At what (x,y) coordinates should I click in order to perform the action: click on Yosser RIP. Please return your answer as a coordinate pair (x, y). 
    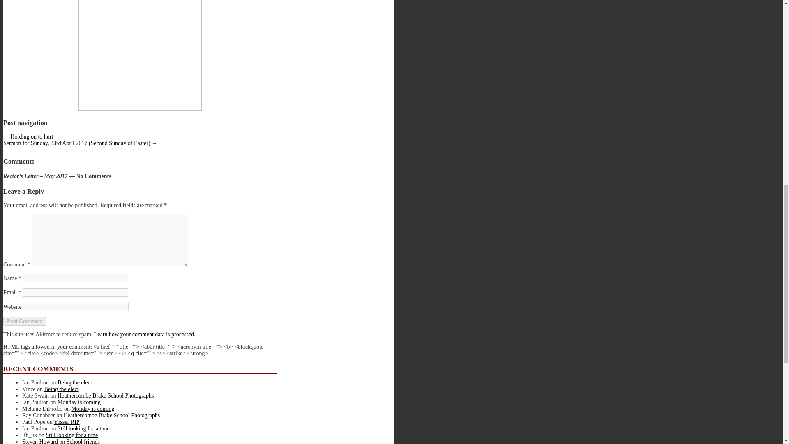
    Looking at the image, I should click on (67, 422).